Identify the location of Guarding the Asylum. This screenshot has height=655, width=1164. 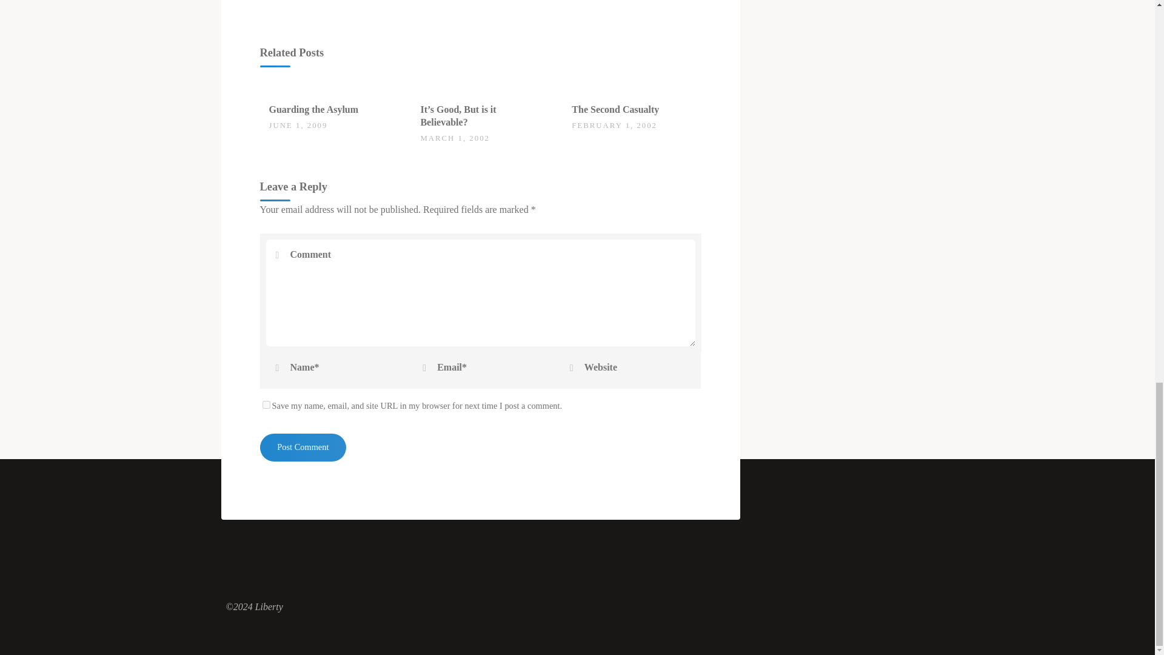
(313, 109).